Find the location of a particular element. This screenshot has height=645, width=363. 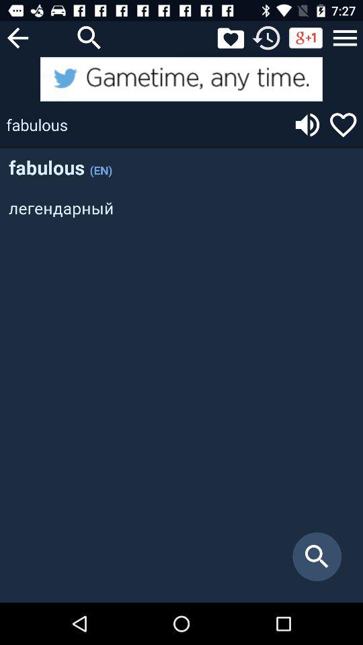

english to russian translation is located at coordinates (182, 79).